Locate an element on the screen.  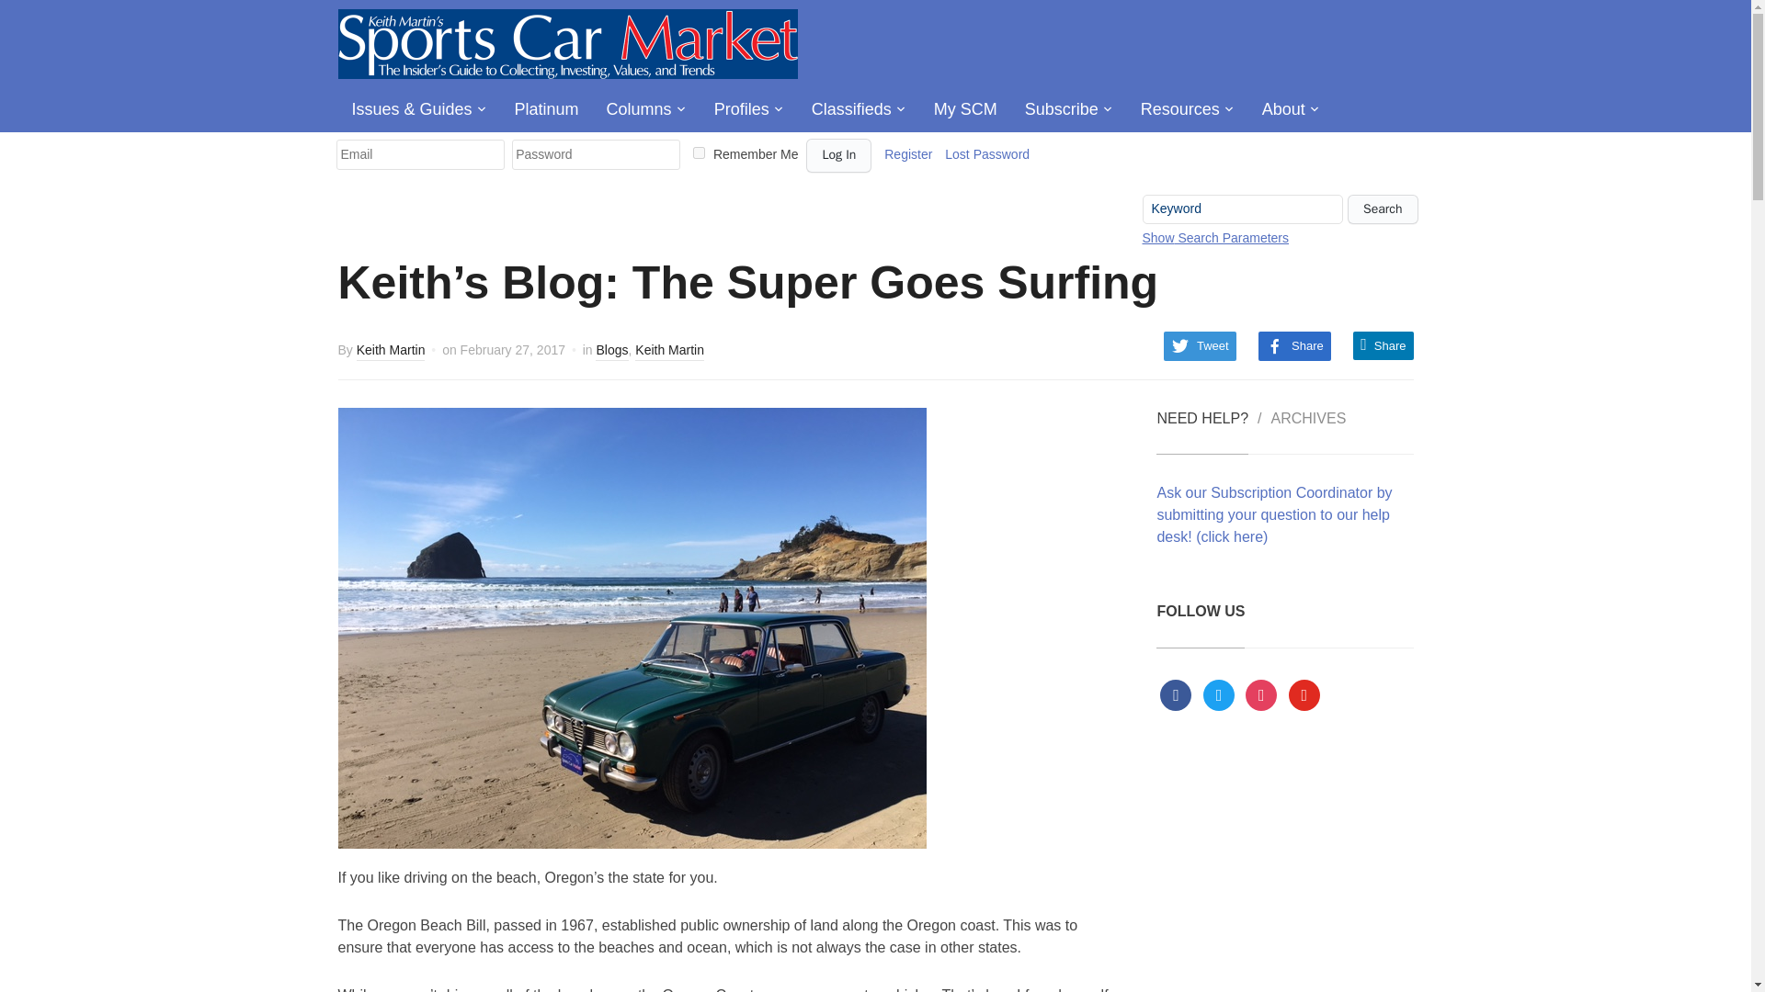
Share on LinkedIn is located at coordinates (1383, 345).